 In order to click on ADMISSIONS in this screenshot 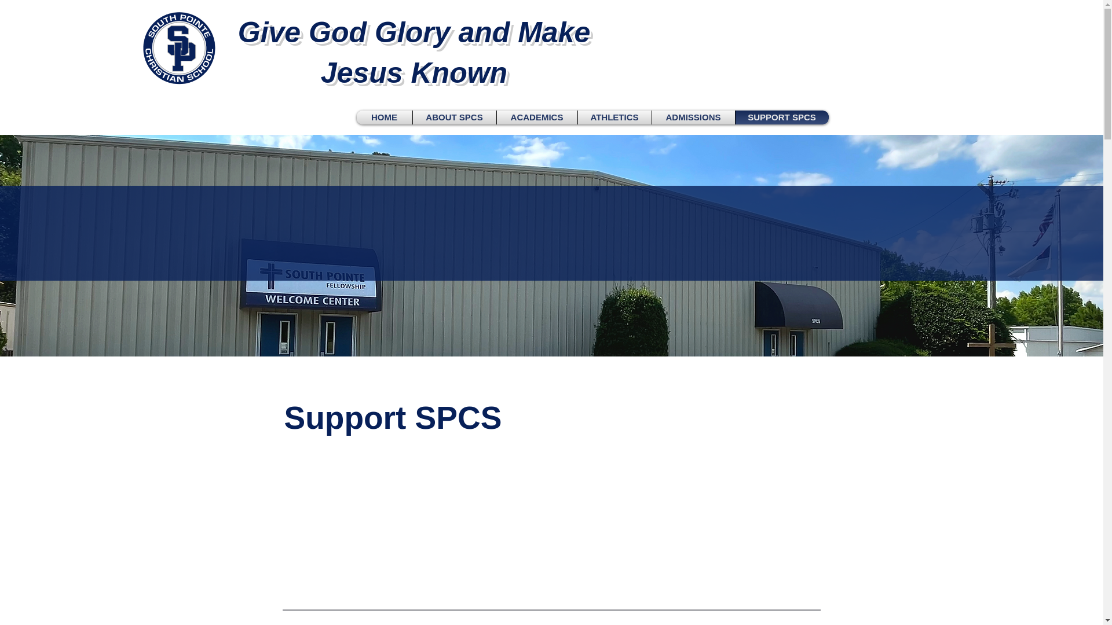, I will do `click(693, 117)`.